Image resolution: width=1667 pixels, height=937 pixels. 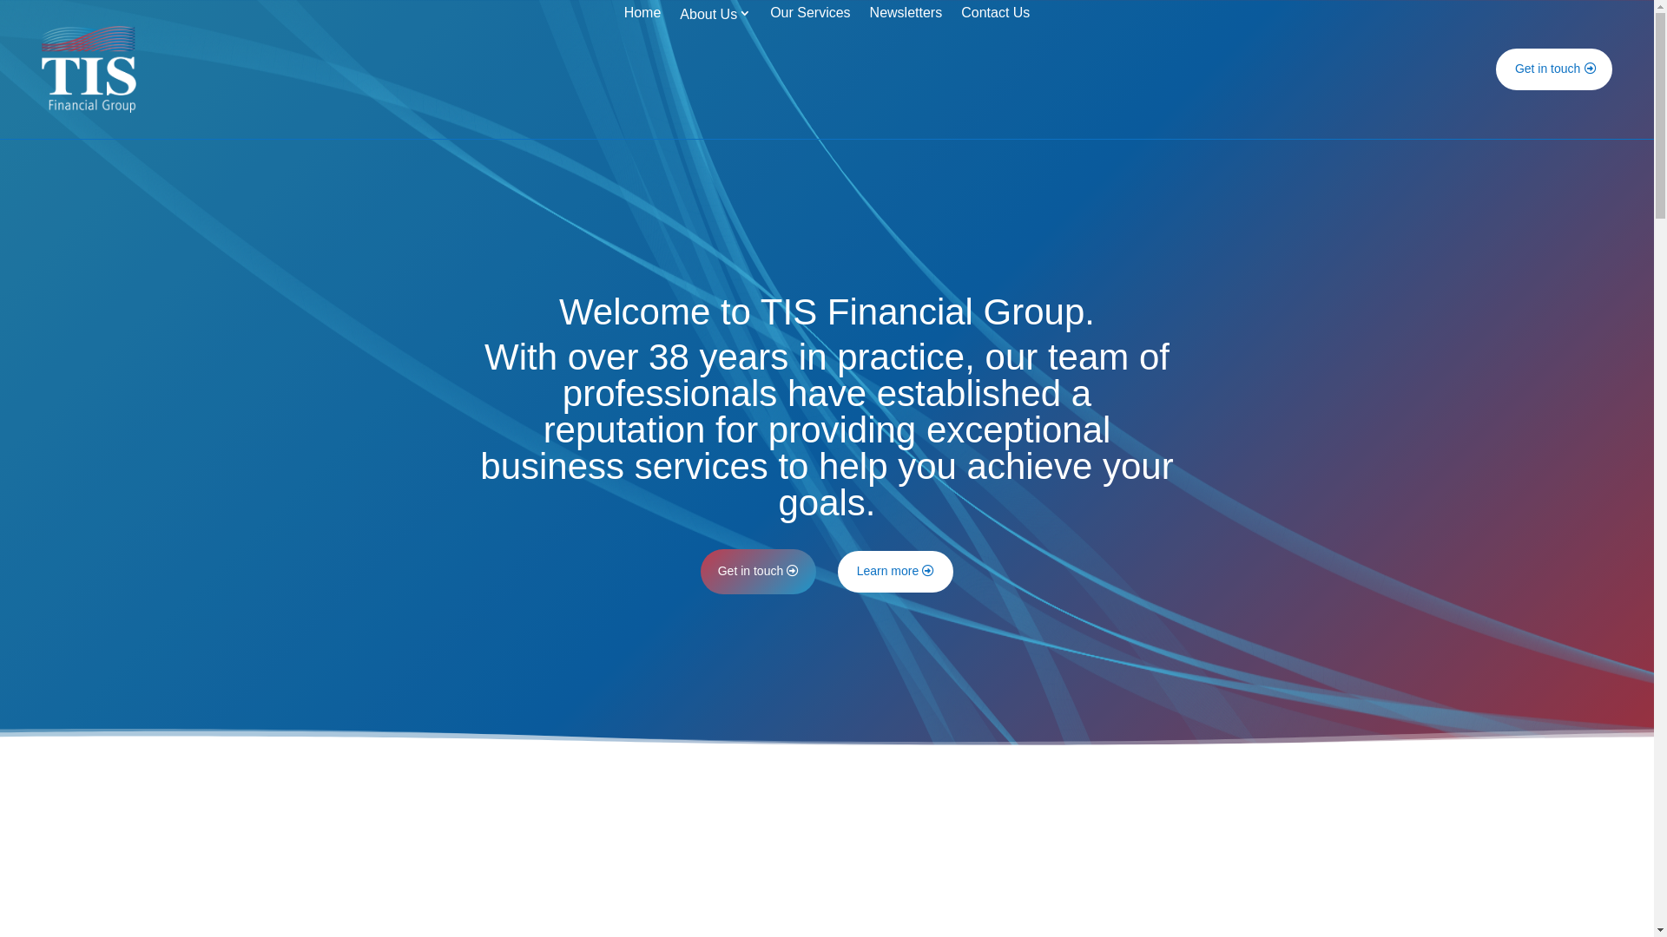 What do you see at coordinates (1554, 69) in the screenshot?
I see `Get in touch` at bounding box center [1554, 69].